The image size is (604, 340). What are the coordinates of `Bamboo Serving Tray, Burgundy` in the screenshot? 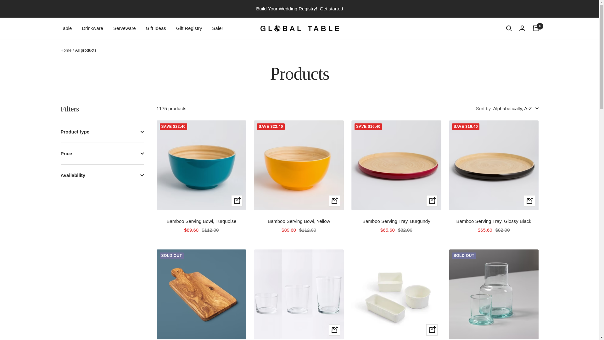 It's located at (396, 221).